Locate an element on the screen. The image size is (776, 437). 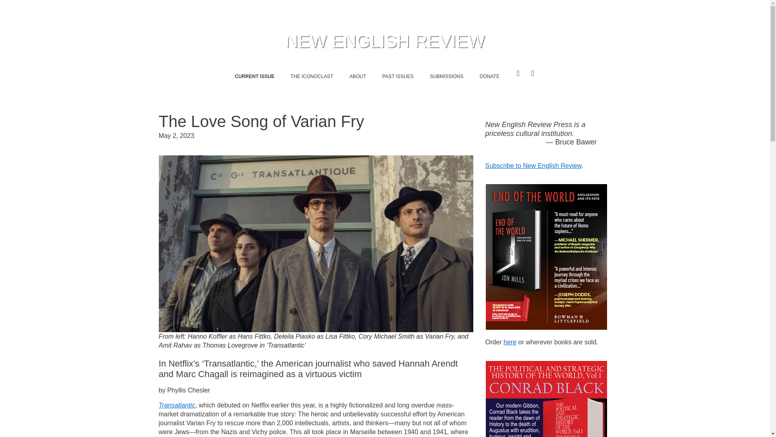
Transatlantic is located at coordinates (176, 405).